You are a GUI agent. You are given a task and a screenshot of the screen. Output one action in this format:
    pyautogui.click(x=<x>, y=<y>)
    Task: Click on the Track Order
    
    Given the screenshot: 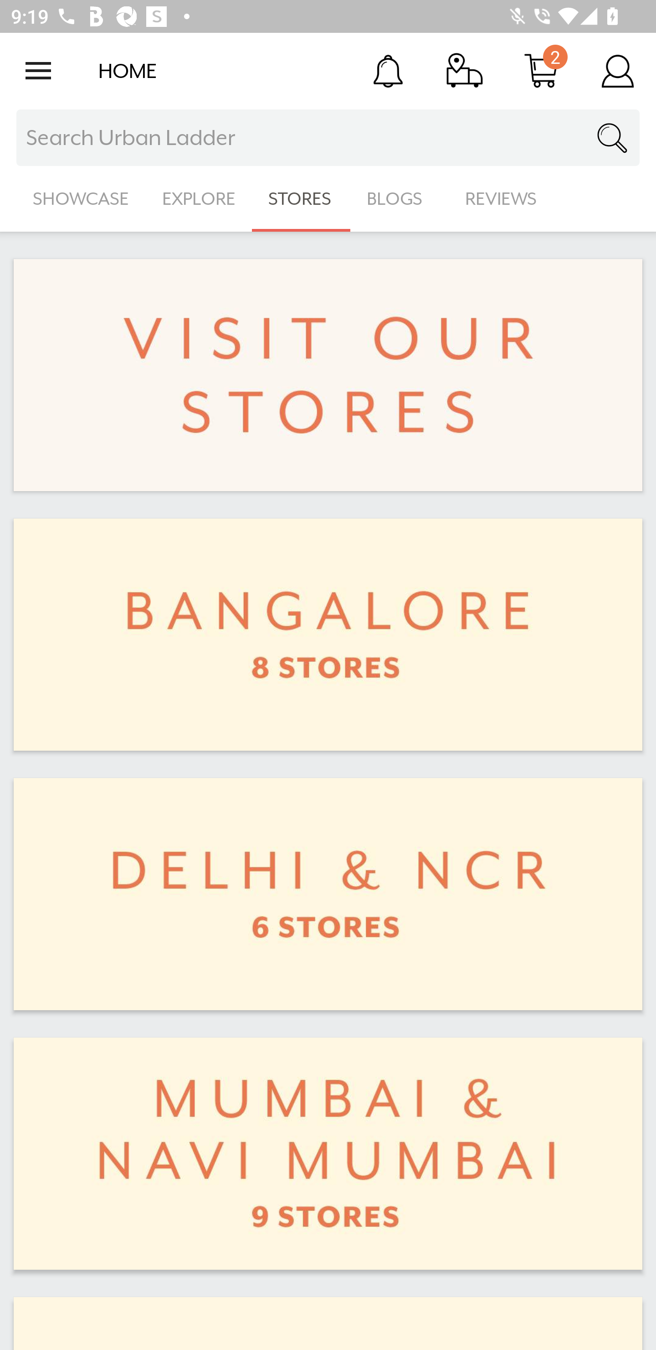 What is the action you would take?
    pyautogui.click(x=465, y=70)
    